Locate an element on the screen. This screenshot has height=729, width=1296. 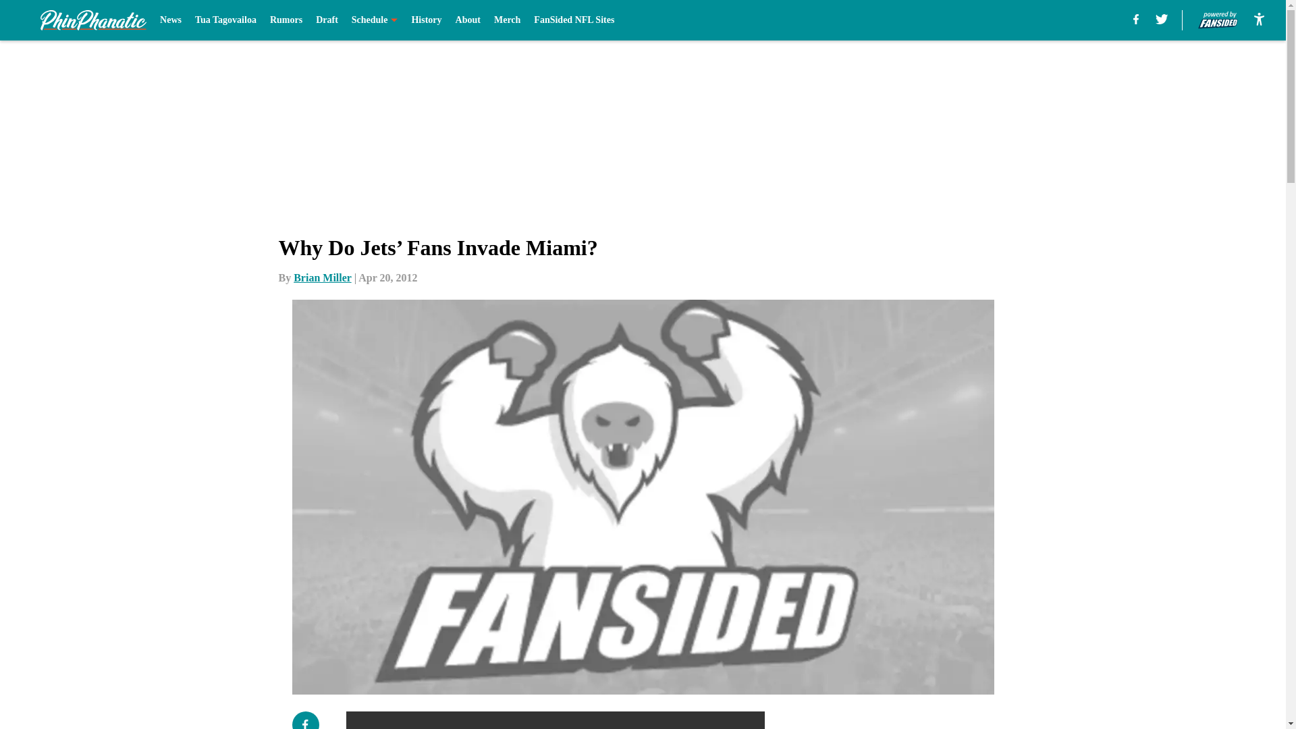
History is located at coordinates (426, 20).